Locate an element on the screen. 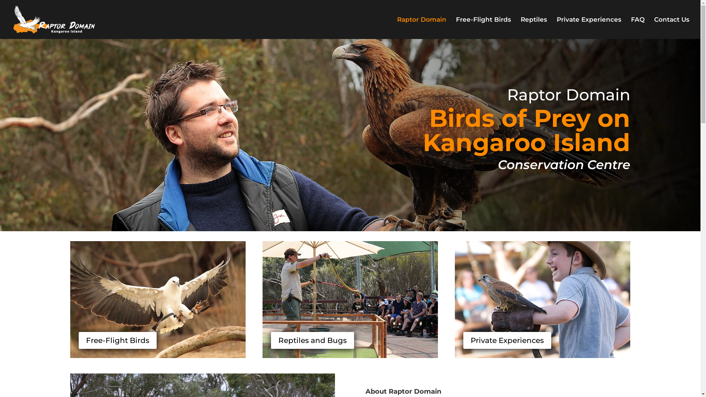 This screenshot has width=706, height=397. Reptiles and Bugs is located at coordinates (313, 340).